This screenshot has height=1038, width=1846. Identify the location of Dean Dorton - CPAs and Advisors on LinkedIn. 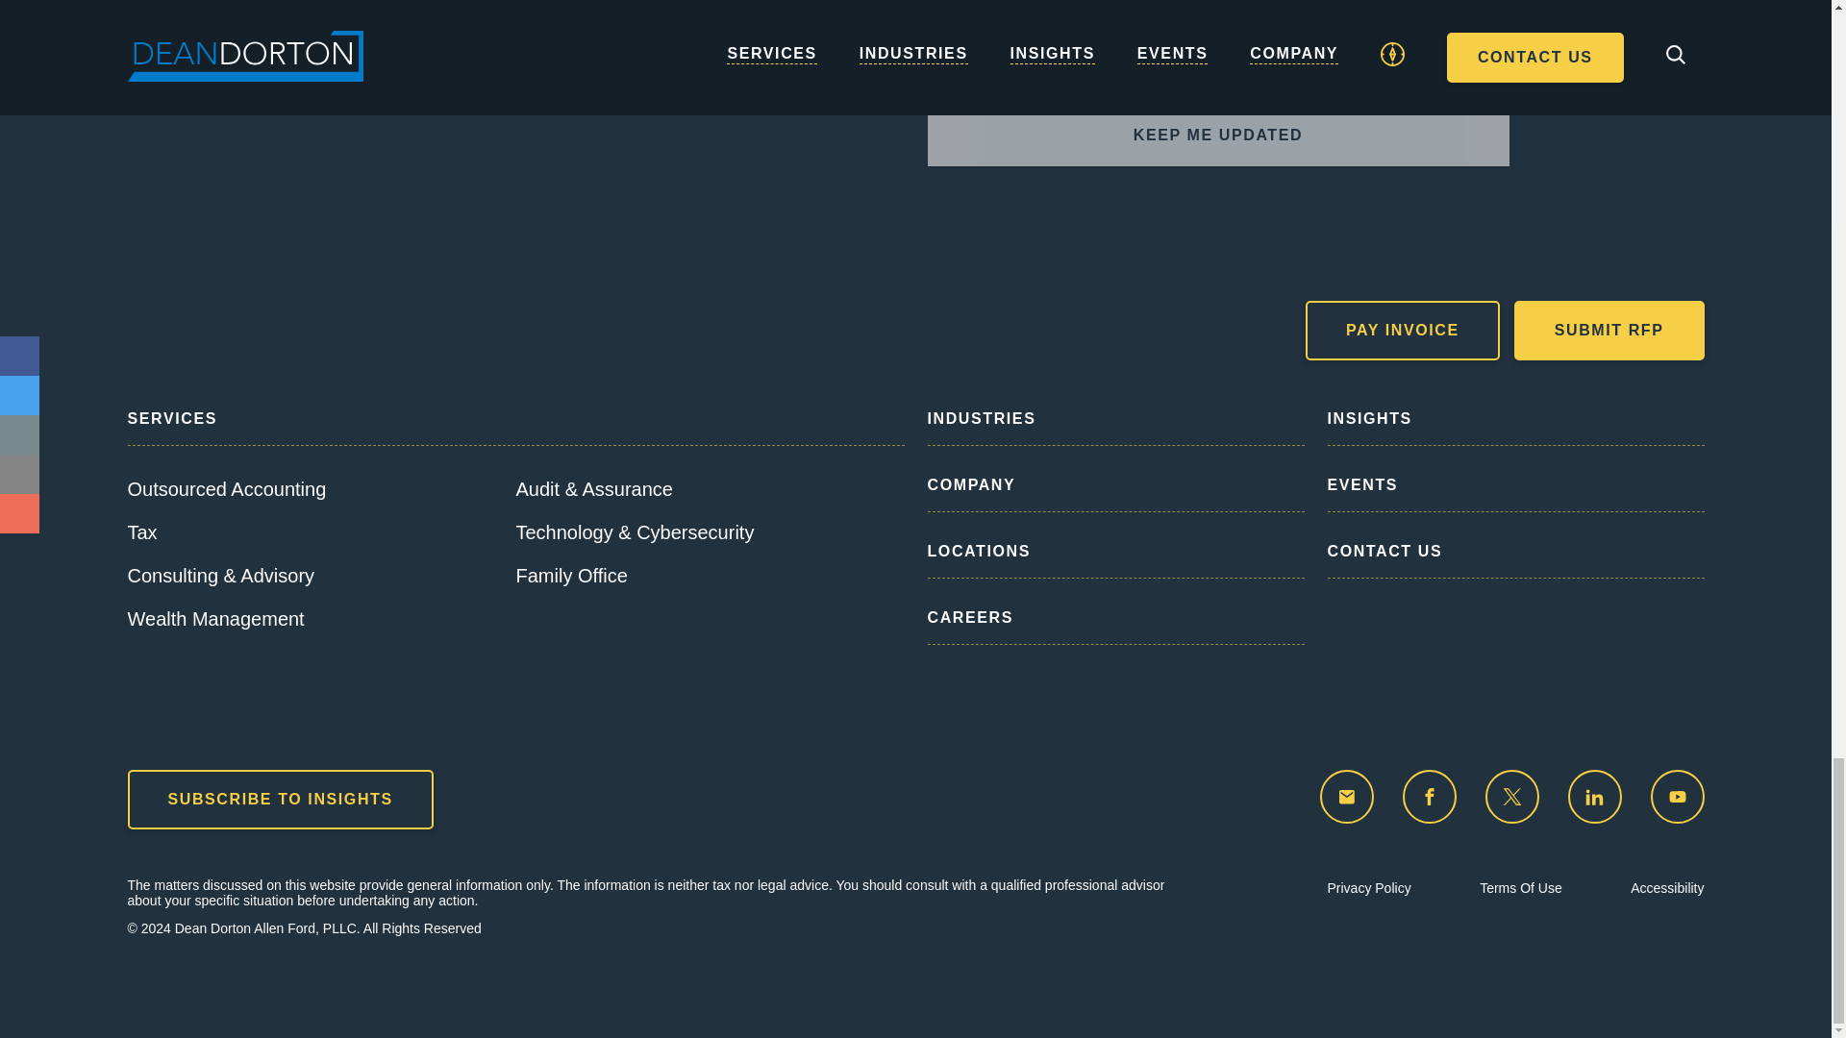
(1594, 797).